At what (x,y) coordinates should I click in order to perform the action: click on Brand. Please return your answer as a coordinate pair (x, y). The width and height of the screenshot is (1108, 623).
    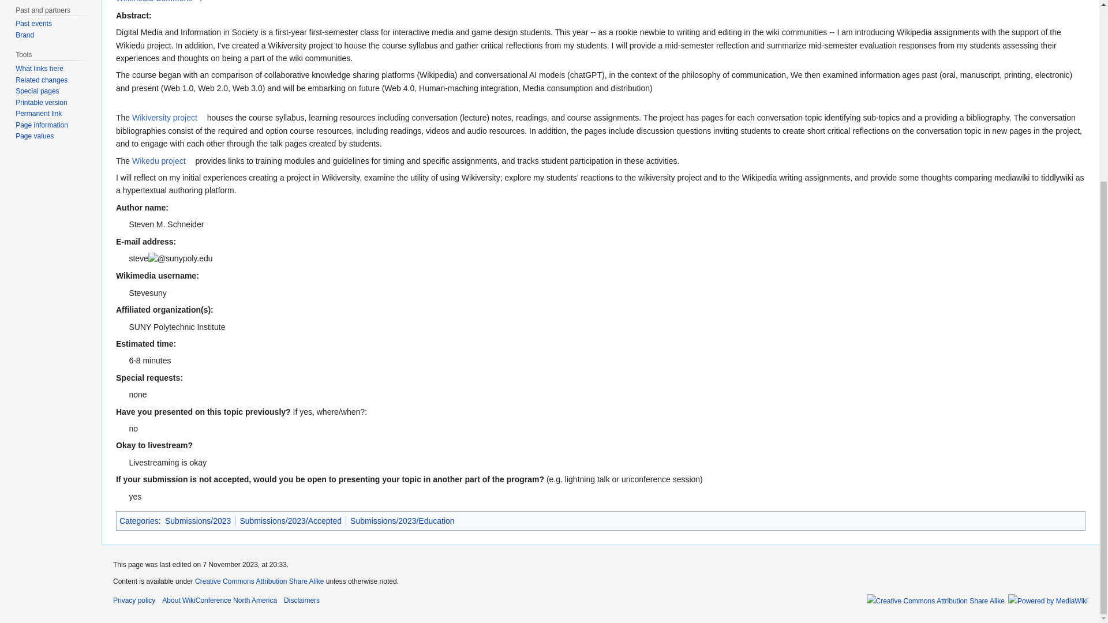
    Looking at the image, I should click on (24, 35).